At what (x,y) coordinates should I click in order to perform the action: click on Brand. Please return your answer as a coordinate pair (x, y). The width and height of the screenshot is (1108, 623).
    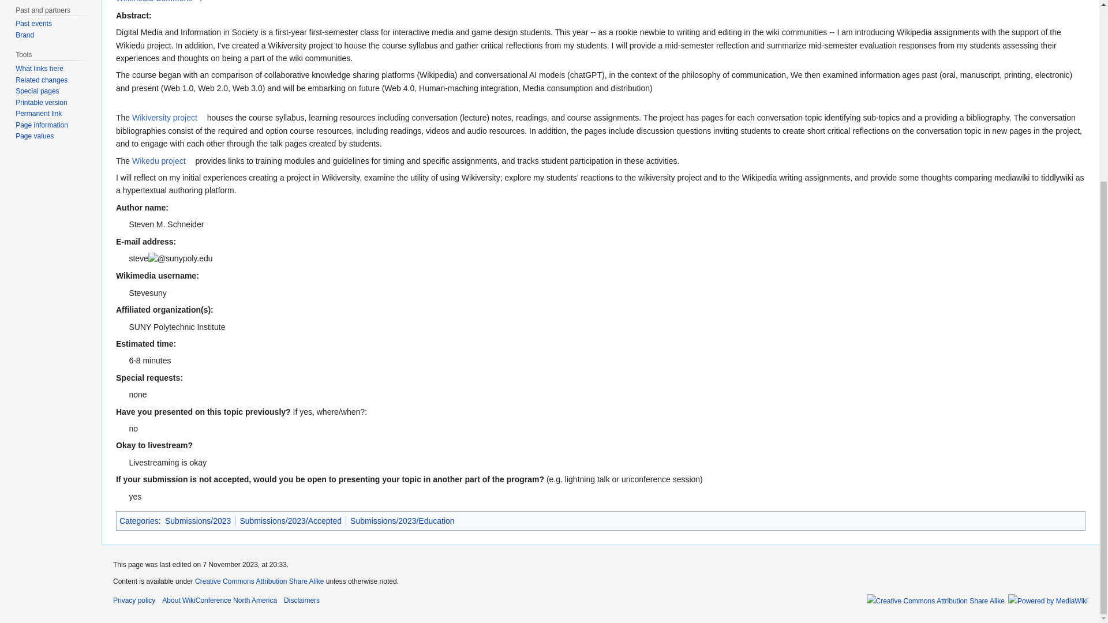
    Looking at the image, I should click on (24, 35).